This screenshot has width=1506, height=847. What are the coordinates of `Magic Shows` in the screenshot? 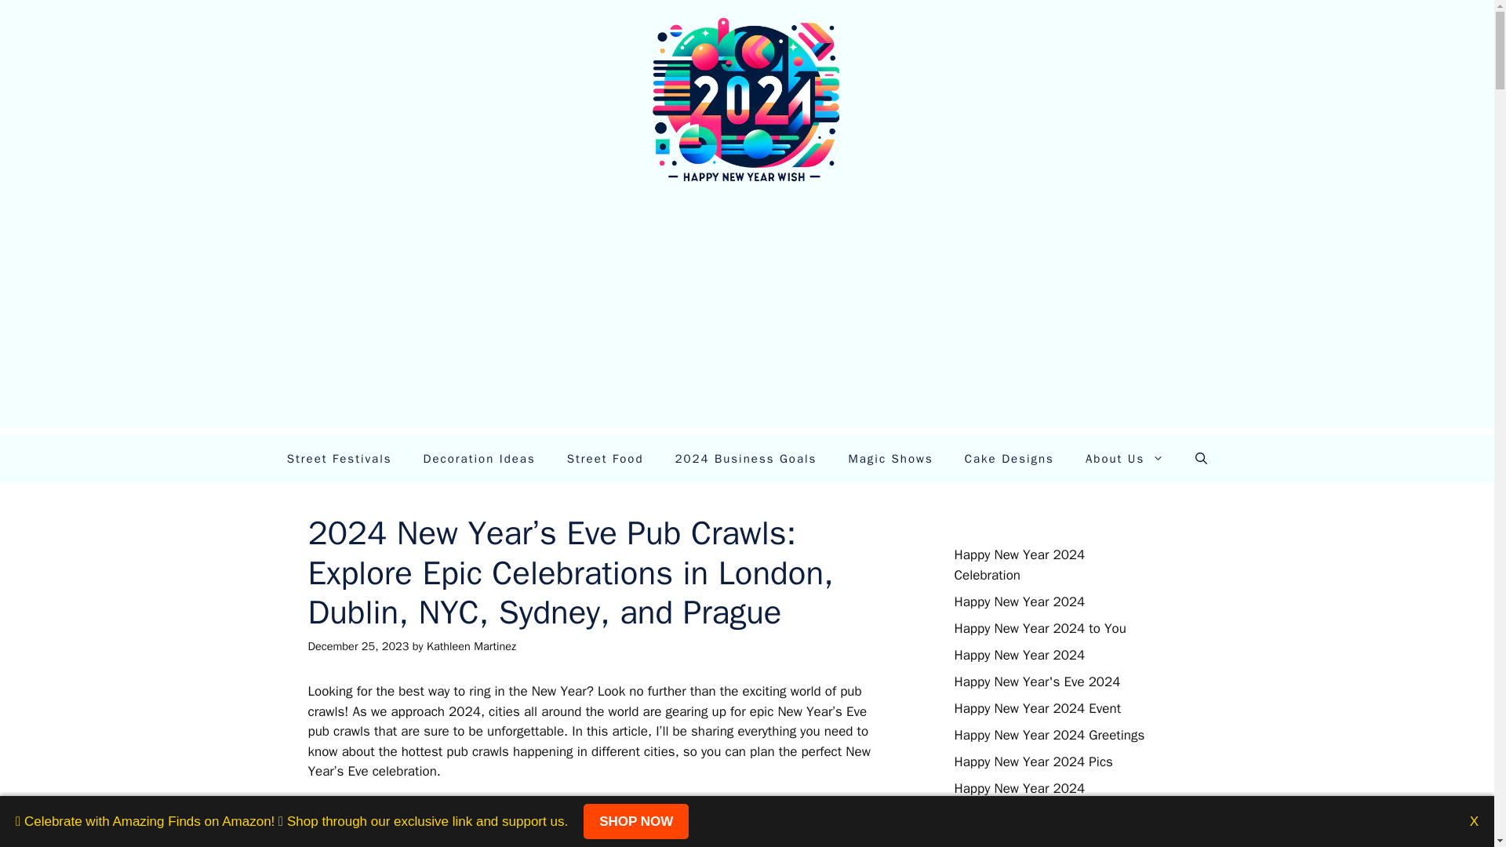 It's located at (890, 458).